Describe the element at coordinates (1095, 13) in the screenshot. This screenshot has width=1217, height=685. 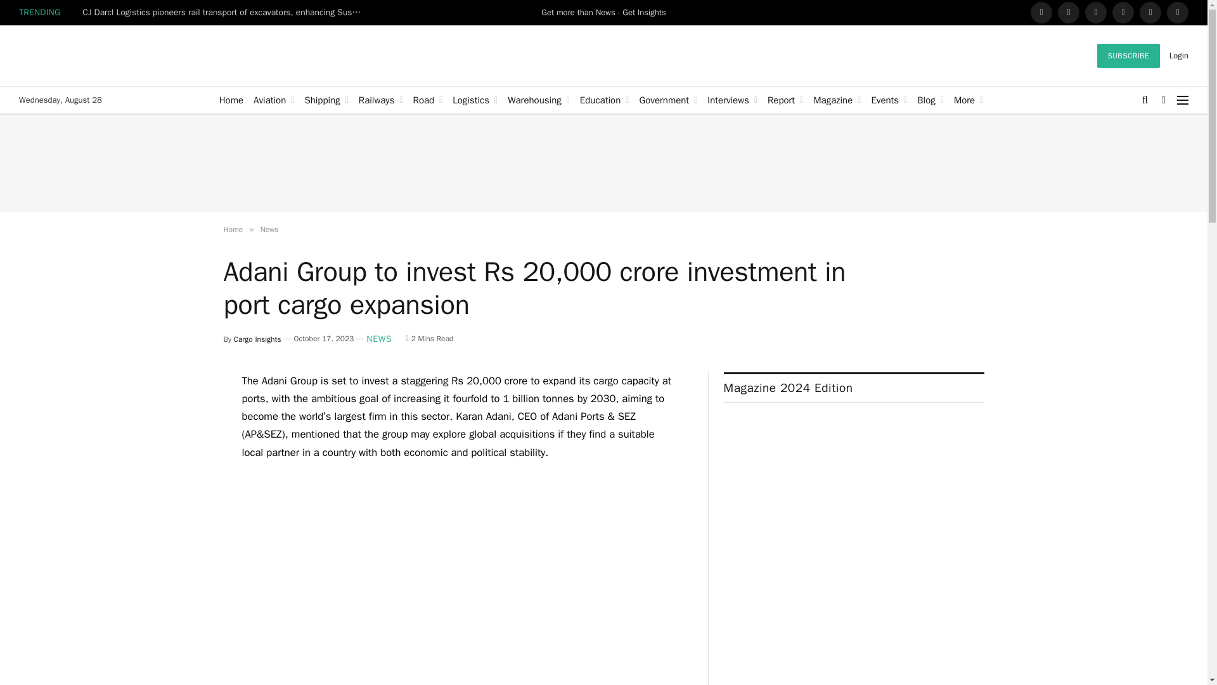
I see `LinkedIn` at that location.